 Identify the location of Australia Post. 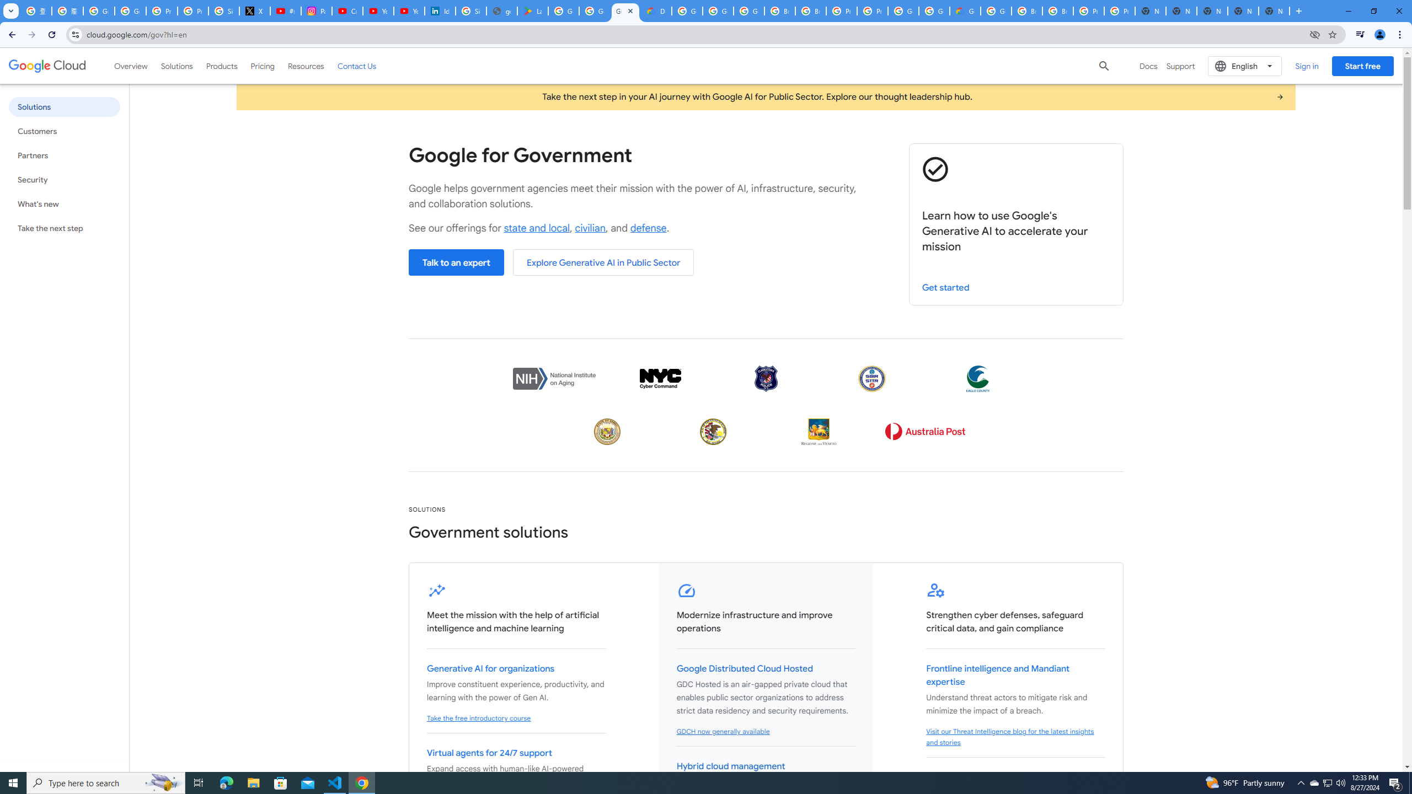
(924, 431).